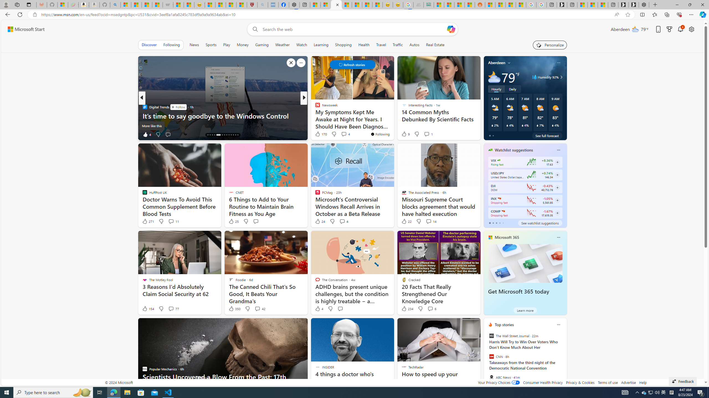 This screenshot has height=398, width=709. Describe the element at coordinates (491, 377) in the screenshot. I see `ABC News` at that location.